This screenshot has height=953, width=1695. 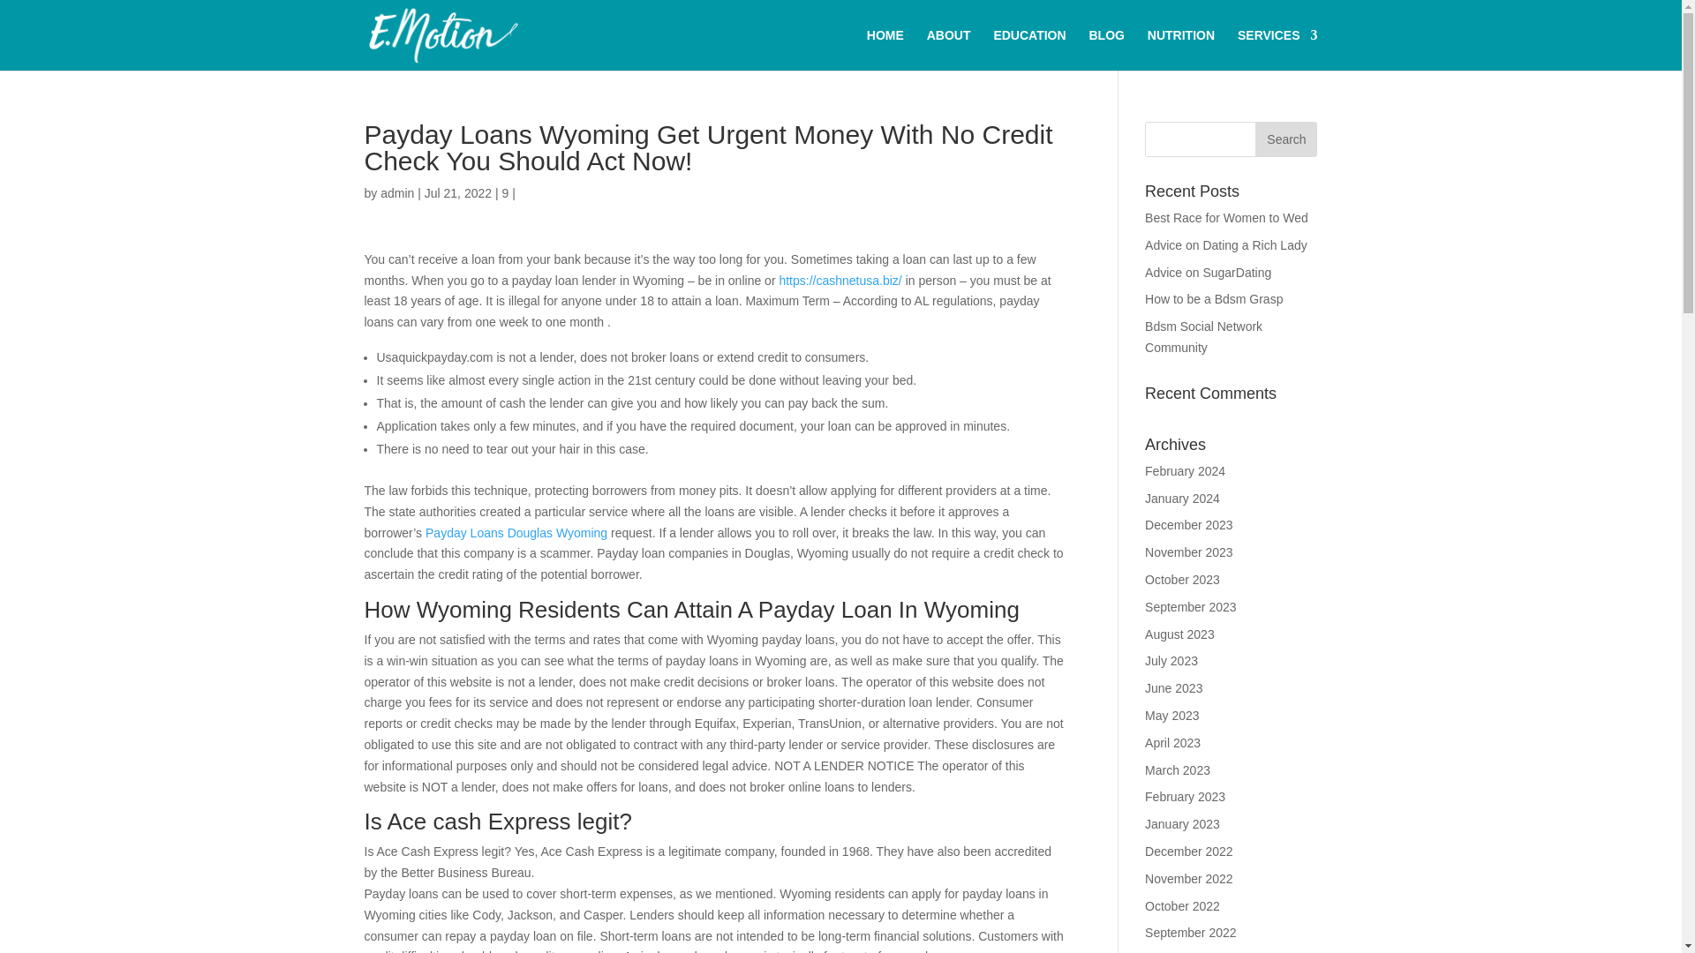 I want to click on February 2024, so click(x=1185, y=471).